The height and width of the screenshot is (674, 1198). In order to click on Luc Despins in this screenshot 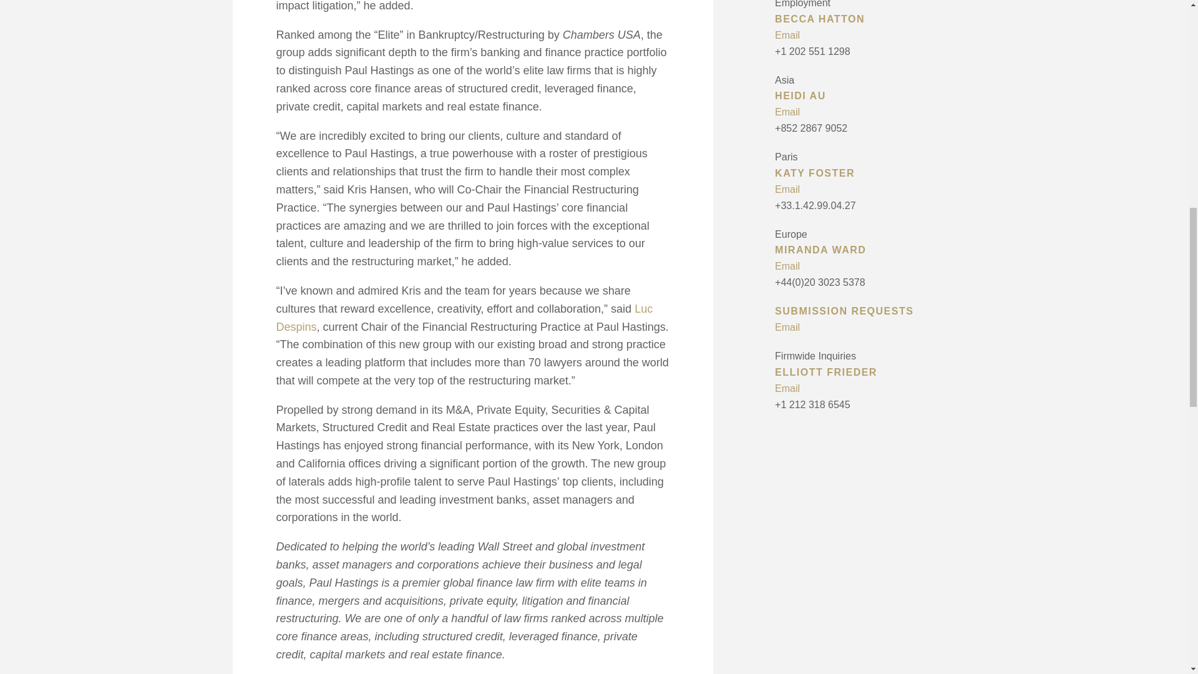, I will do `click(464, 317)`.